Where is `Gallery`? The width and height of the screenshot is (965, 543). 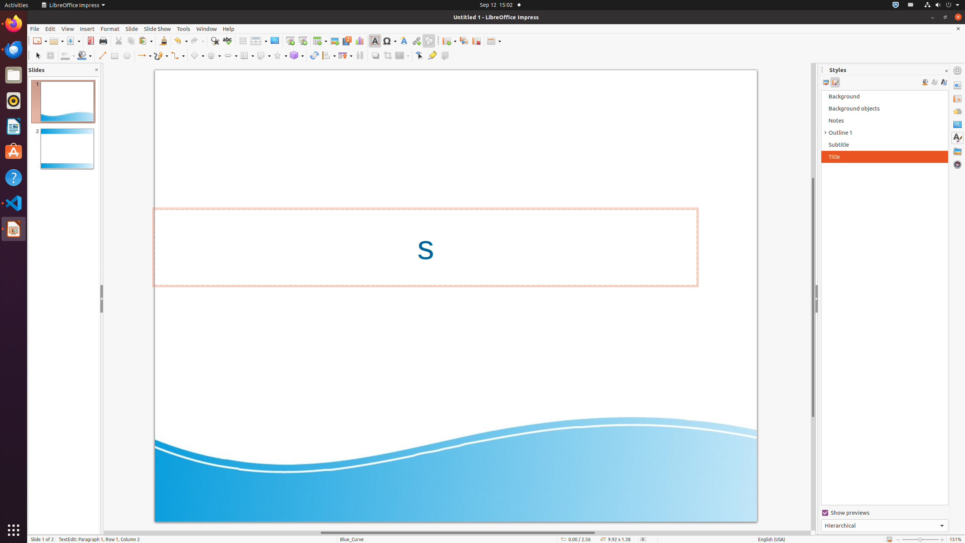
Gallery is located at coordinates (957, 151).